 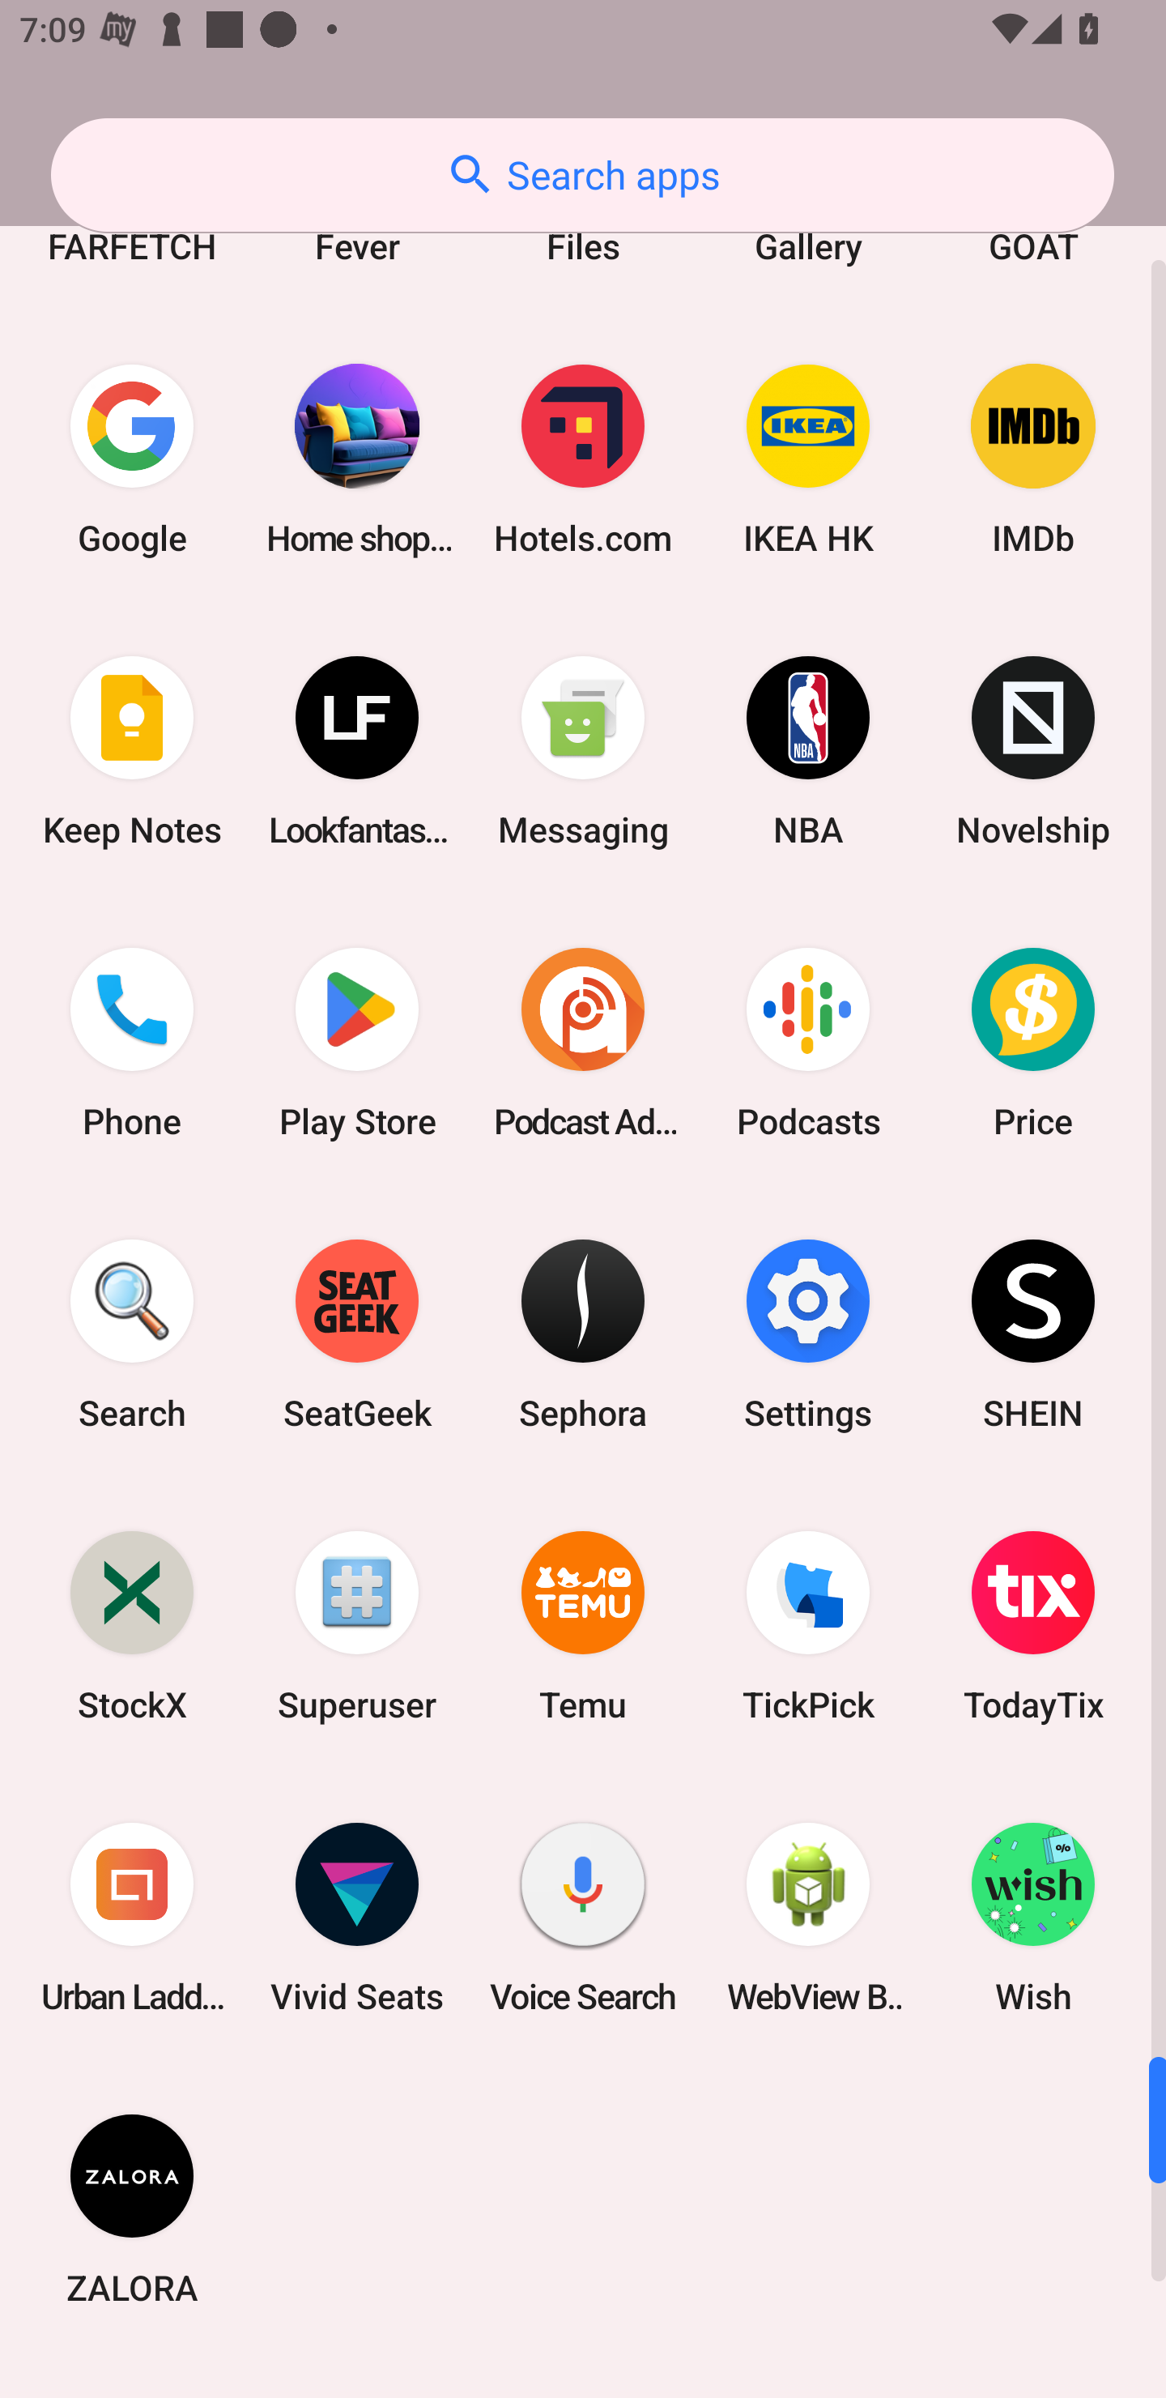 What do you see at coordinates (357, 1917) in the screenshot?
I see `Vivid Seats` at bounding box center [357, 1917].